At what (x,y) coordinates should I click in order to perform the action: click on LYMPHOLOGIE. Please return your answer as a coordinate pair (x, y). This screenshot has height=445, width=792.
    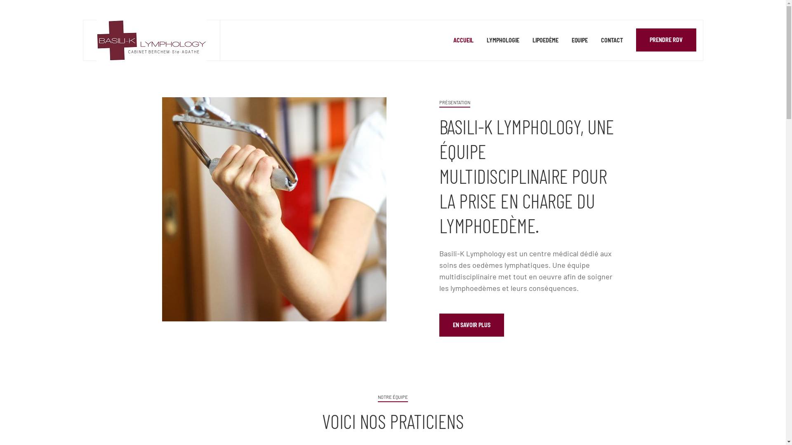
    Looking at the image, I should click on (503, 40).